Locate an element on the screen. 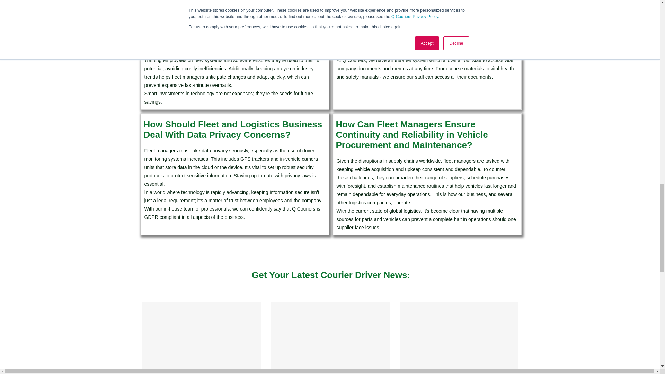  Fleet Management Software of 2024 8 is located at coordinates (201, 338).